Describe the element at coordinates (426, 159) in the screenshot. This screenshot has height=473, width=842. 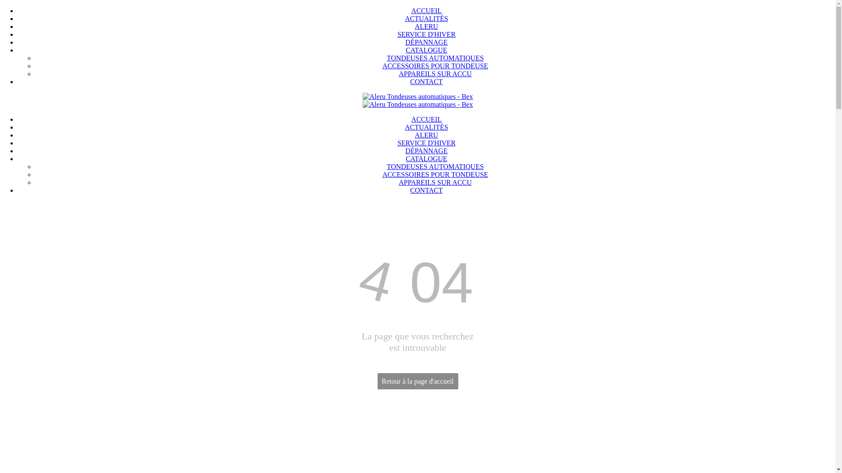
I see `CATALOGUE` at that location.